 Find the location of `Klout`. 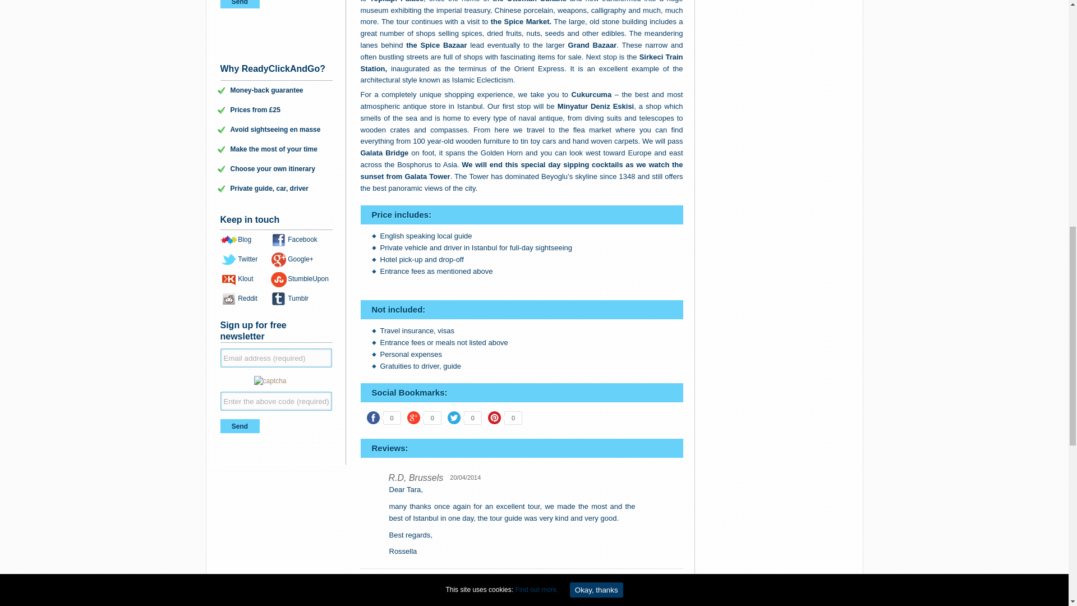

Klout is located at coordinates (246, 279).